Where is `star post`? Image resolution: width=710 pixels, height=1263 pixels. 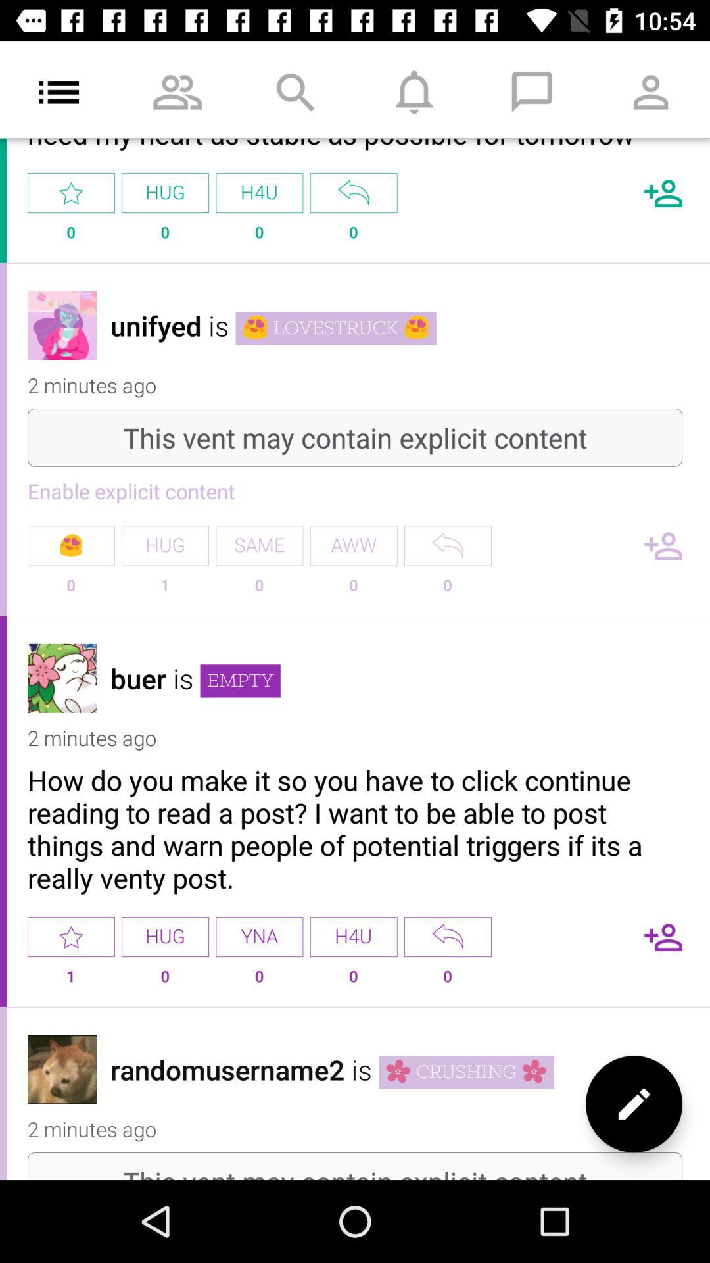
star post is located at coordinates (71, 937).